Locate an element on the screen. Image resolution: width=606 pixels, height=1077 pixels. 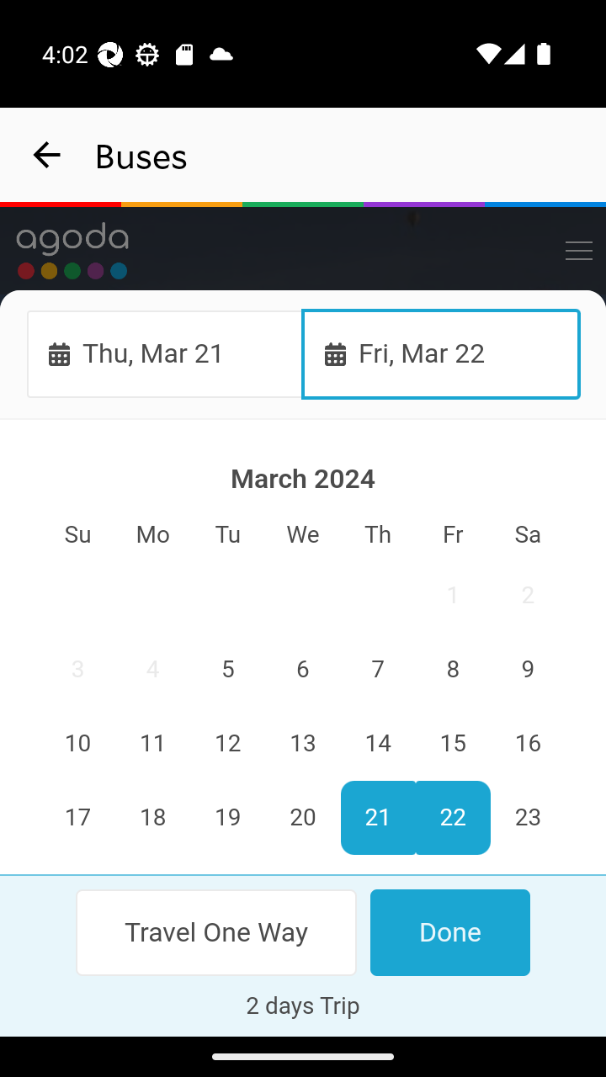
Done is located at coordinates (449, 932).